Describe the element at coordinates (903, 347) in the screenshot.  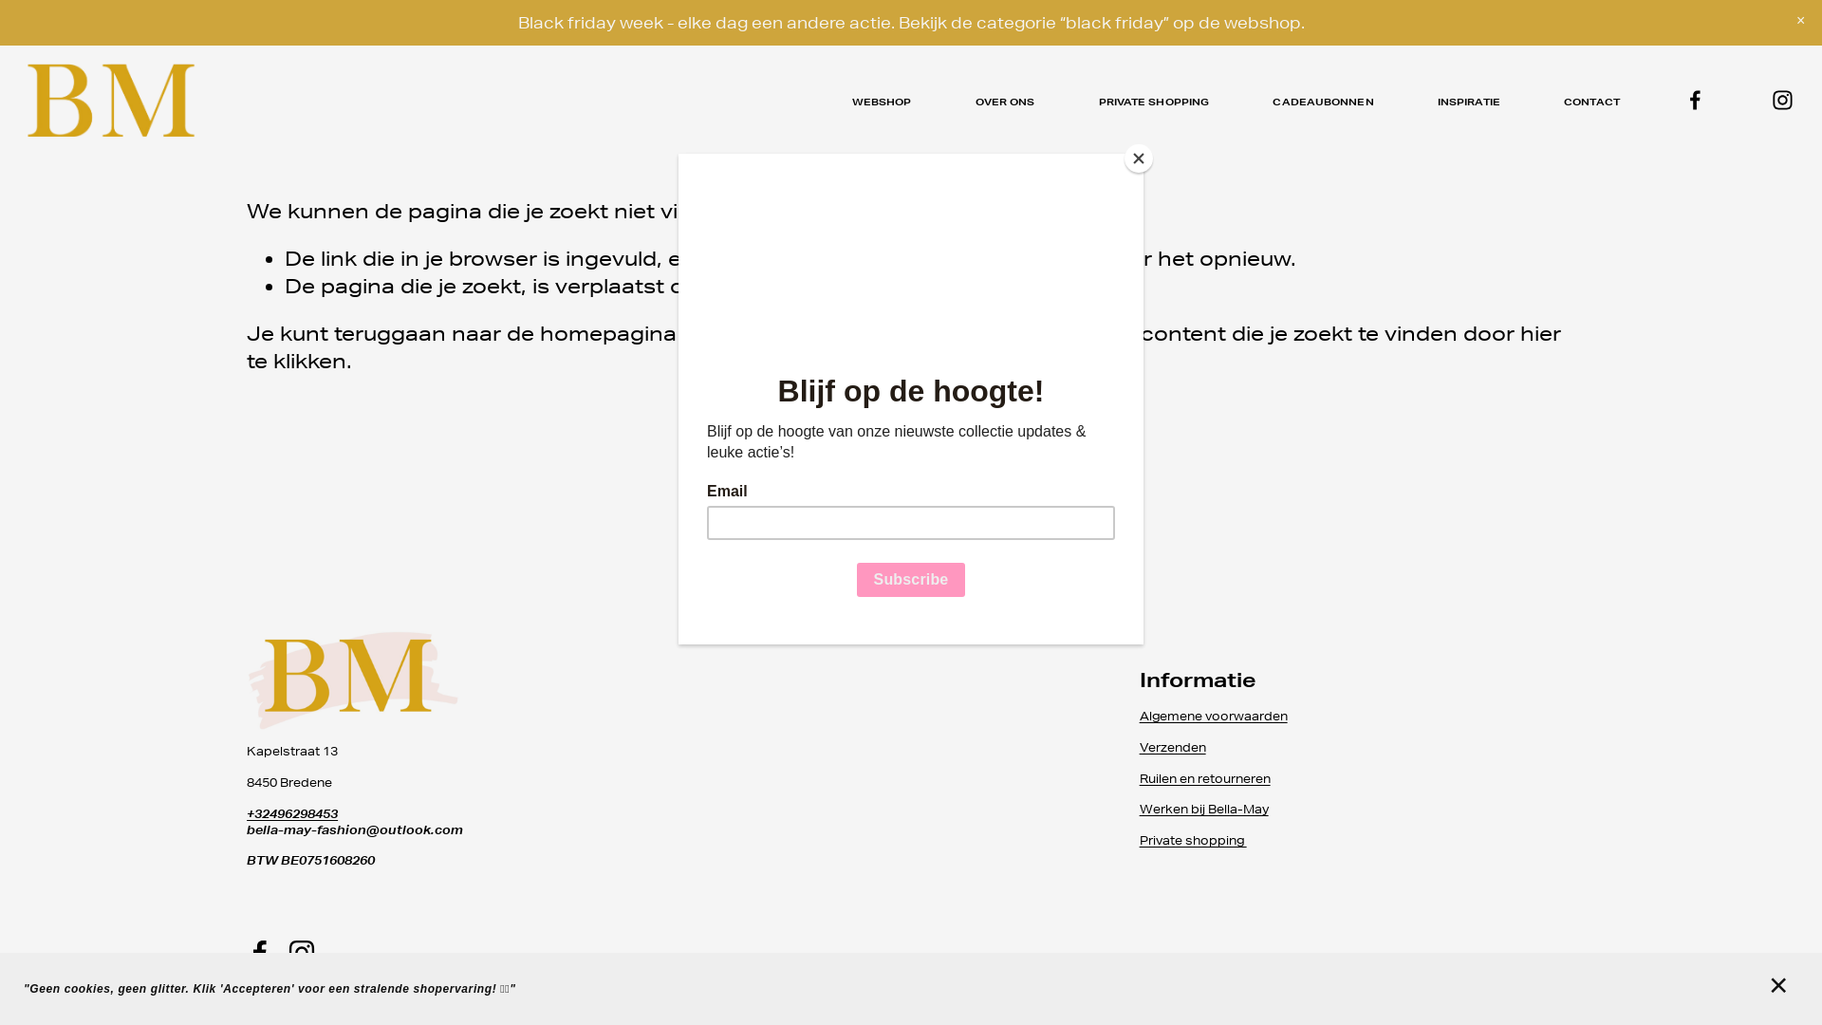
I see `hier te klikken` at that location.